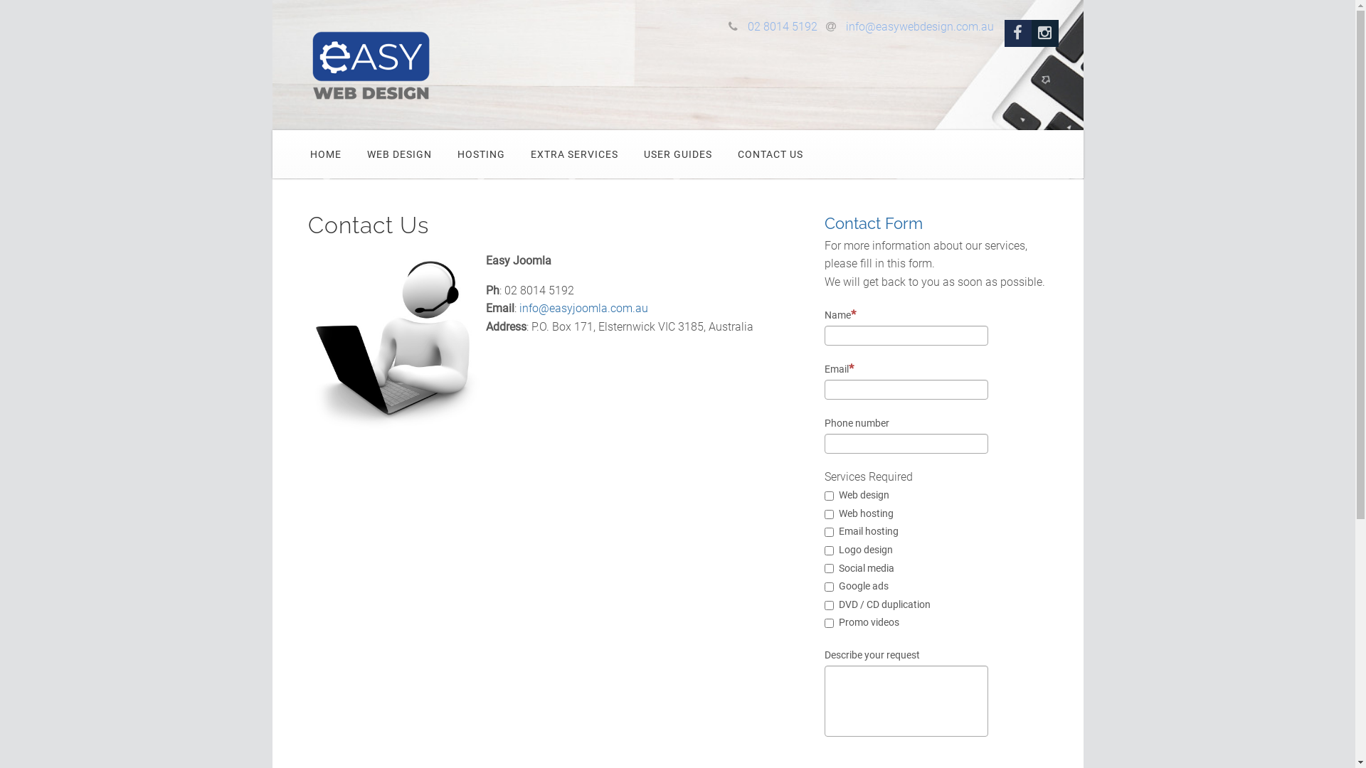 Image resolution: width=1366 pixels, height=768 pixels. I want to click on CONTACT US, so click(770, 154).